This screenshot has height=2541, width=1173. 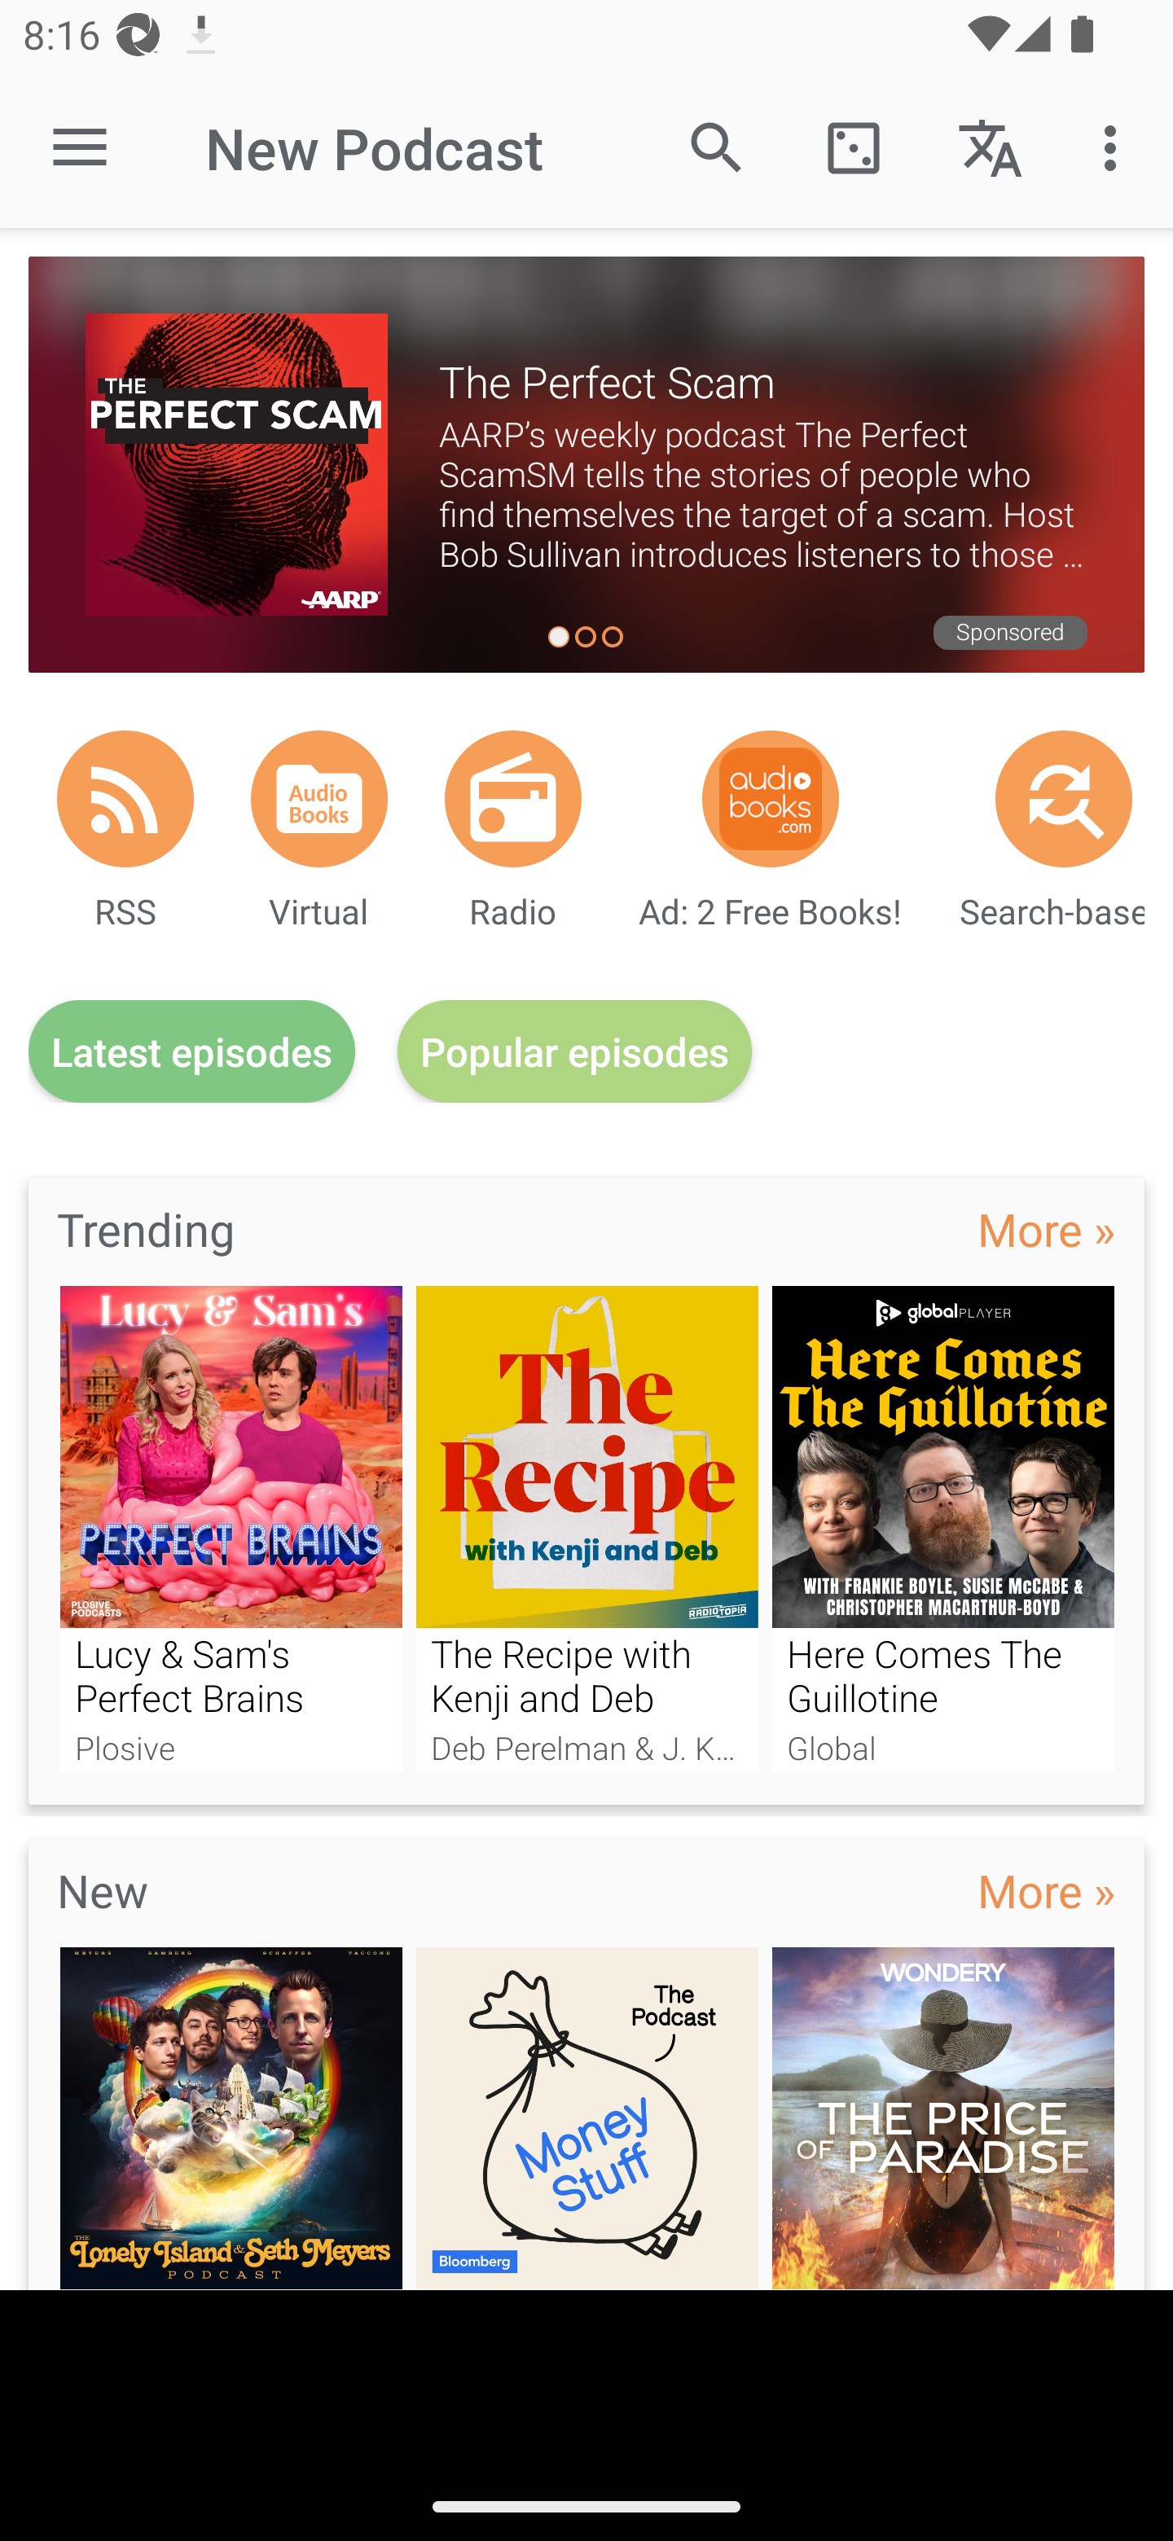 What do you see at coordinates (575, 1052) in the screenshot?
I see `Popular episodes` at bounding box center [575, 1052].